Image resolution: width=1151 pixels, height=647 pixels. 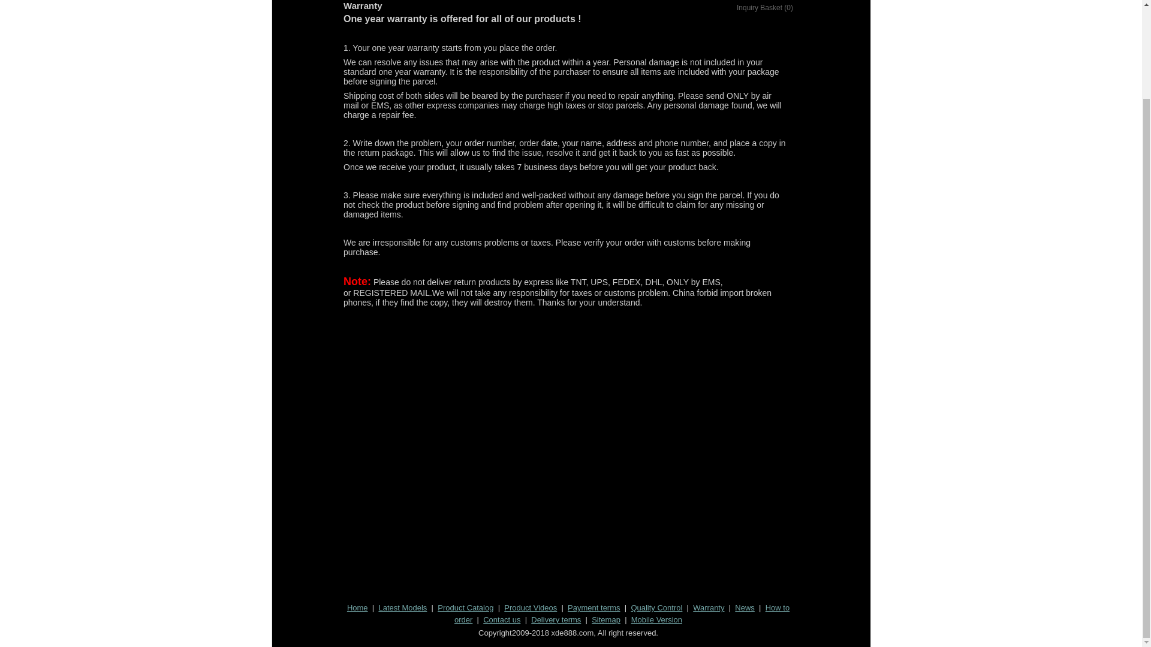 I want to click on Contact us, so click(x=501, y=619).